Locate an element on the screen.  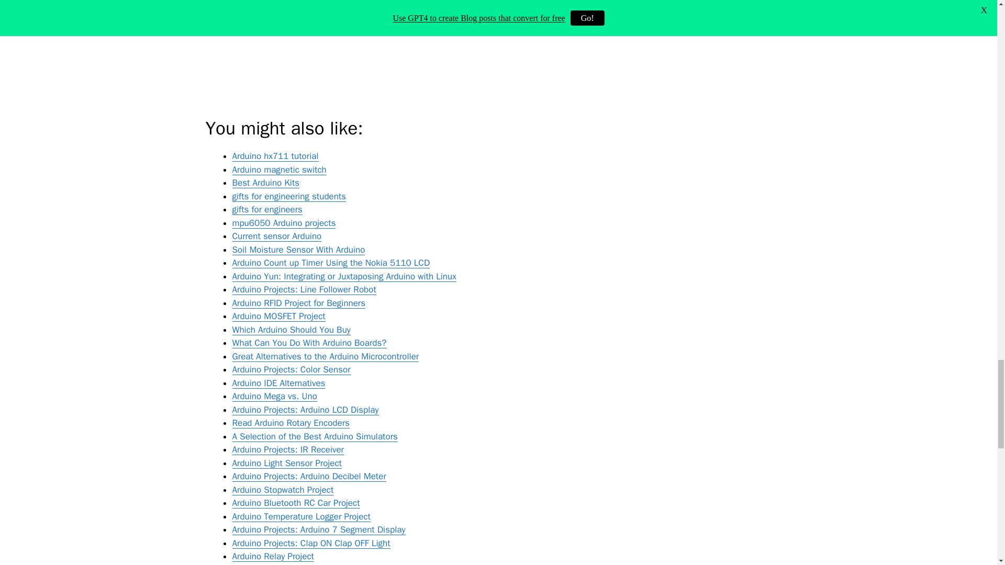
Arduino magnetic switch is located at coordinates (280, 169).